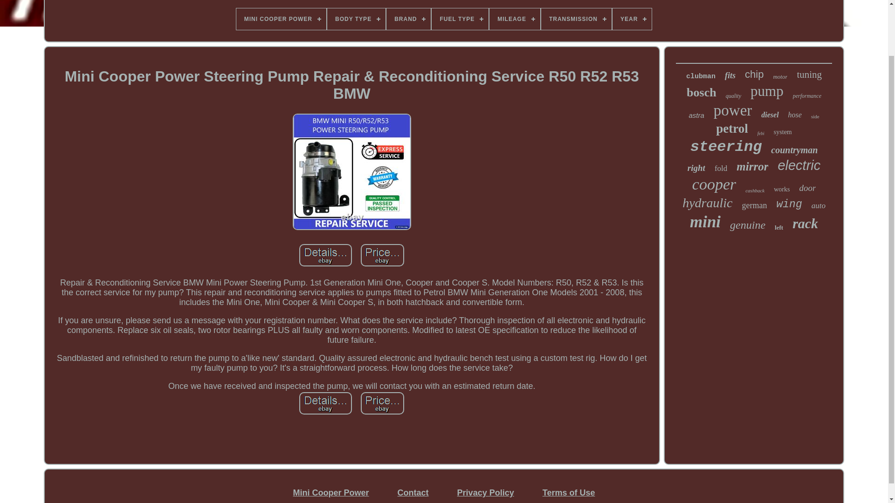 This screenshot has height=503, width=895. I want to click on BODY TYPE, so click(356, 19).